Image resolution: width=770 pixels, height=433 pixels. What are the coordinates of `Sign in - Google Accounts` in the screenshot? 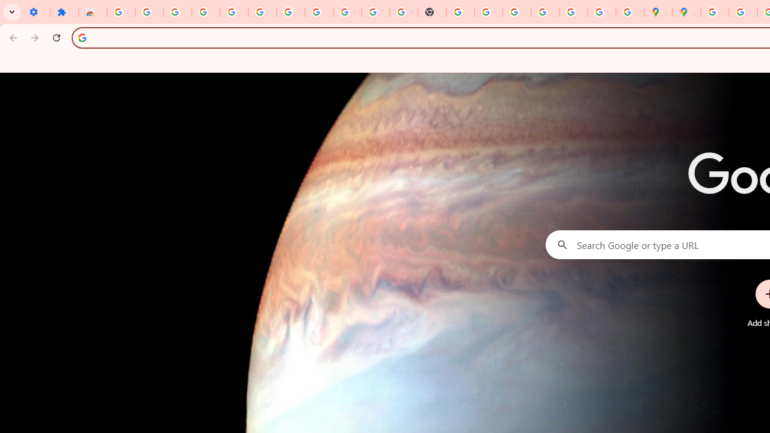 It's located at (121, 12).